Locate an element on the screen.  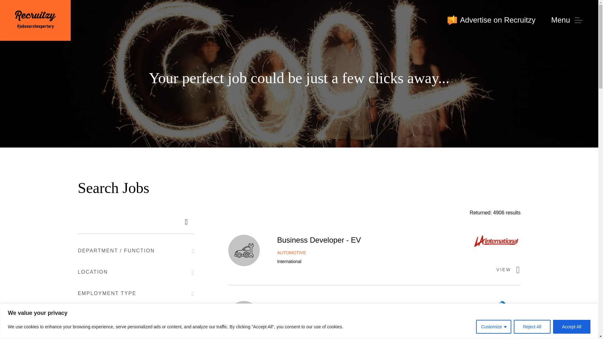
Advertise on Recruitzy is located at coordinates (491, 20).